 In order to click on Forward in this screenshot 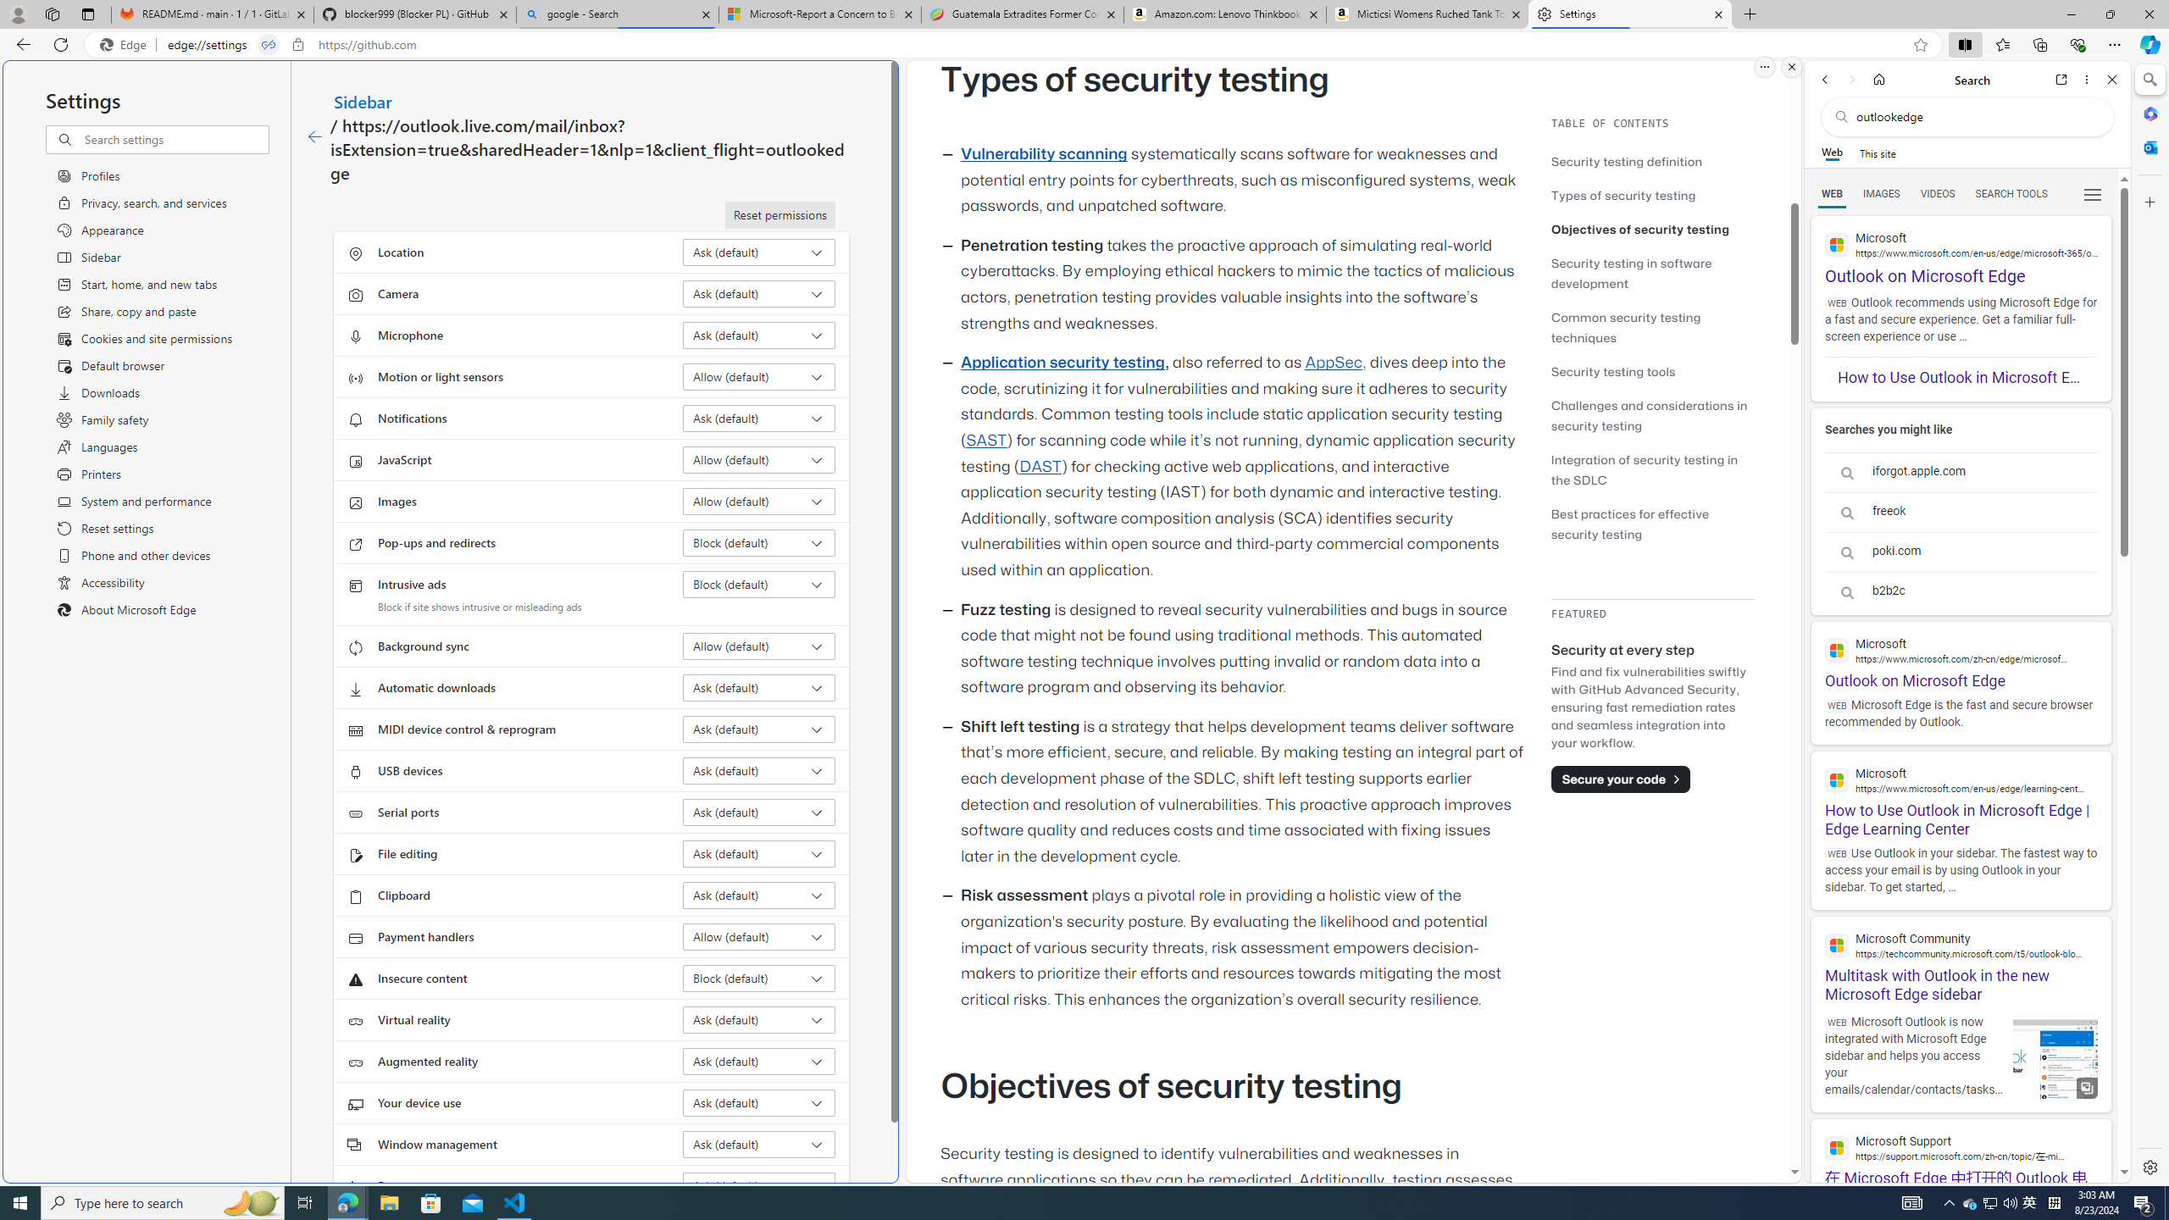, I will do `click(1850, 80)`.